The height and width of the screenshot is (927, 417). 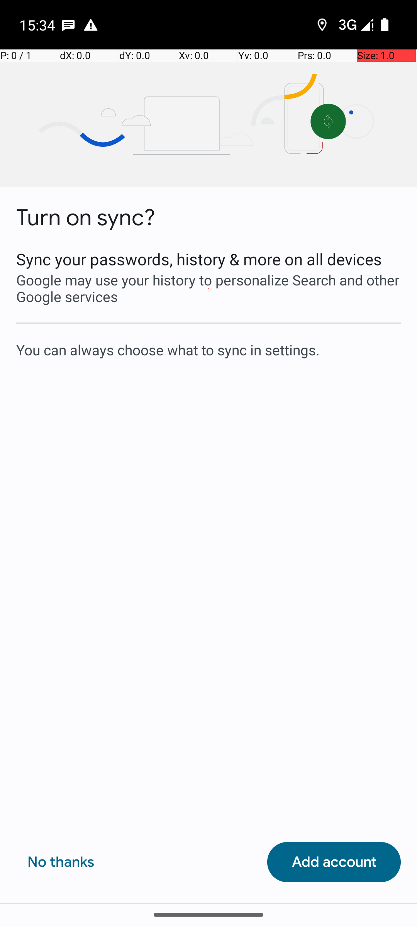 What do you see at coordinates (208, 350) in the screenshot?
I see `You can always choose what to sync in settings.` at bounding box center [208, 350].